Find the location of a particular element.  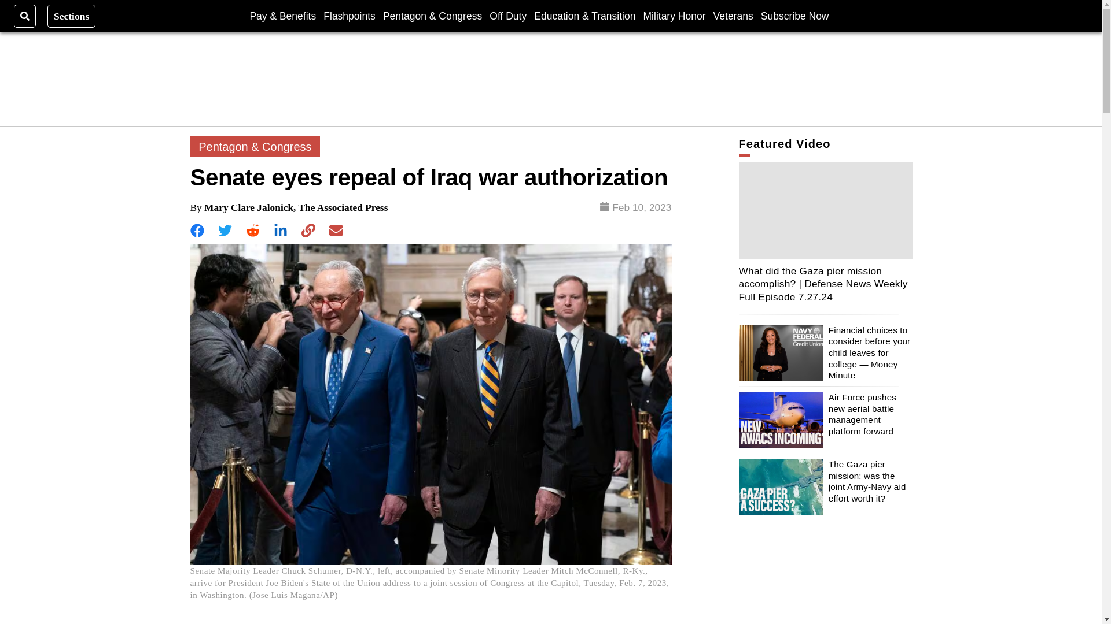

Flashpoints is located at coordinates (349, 16).